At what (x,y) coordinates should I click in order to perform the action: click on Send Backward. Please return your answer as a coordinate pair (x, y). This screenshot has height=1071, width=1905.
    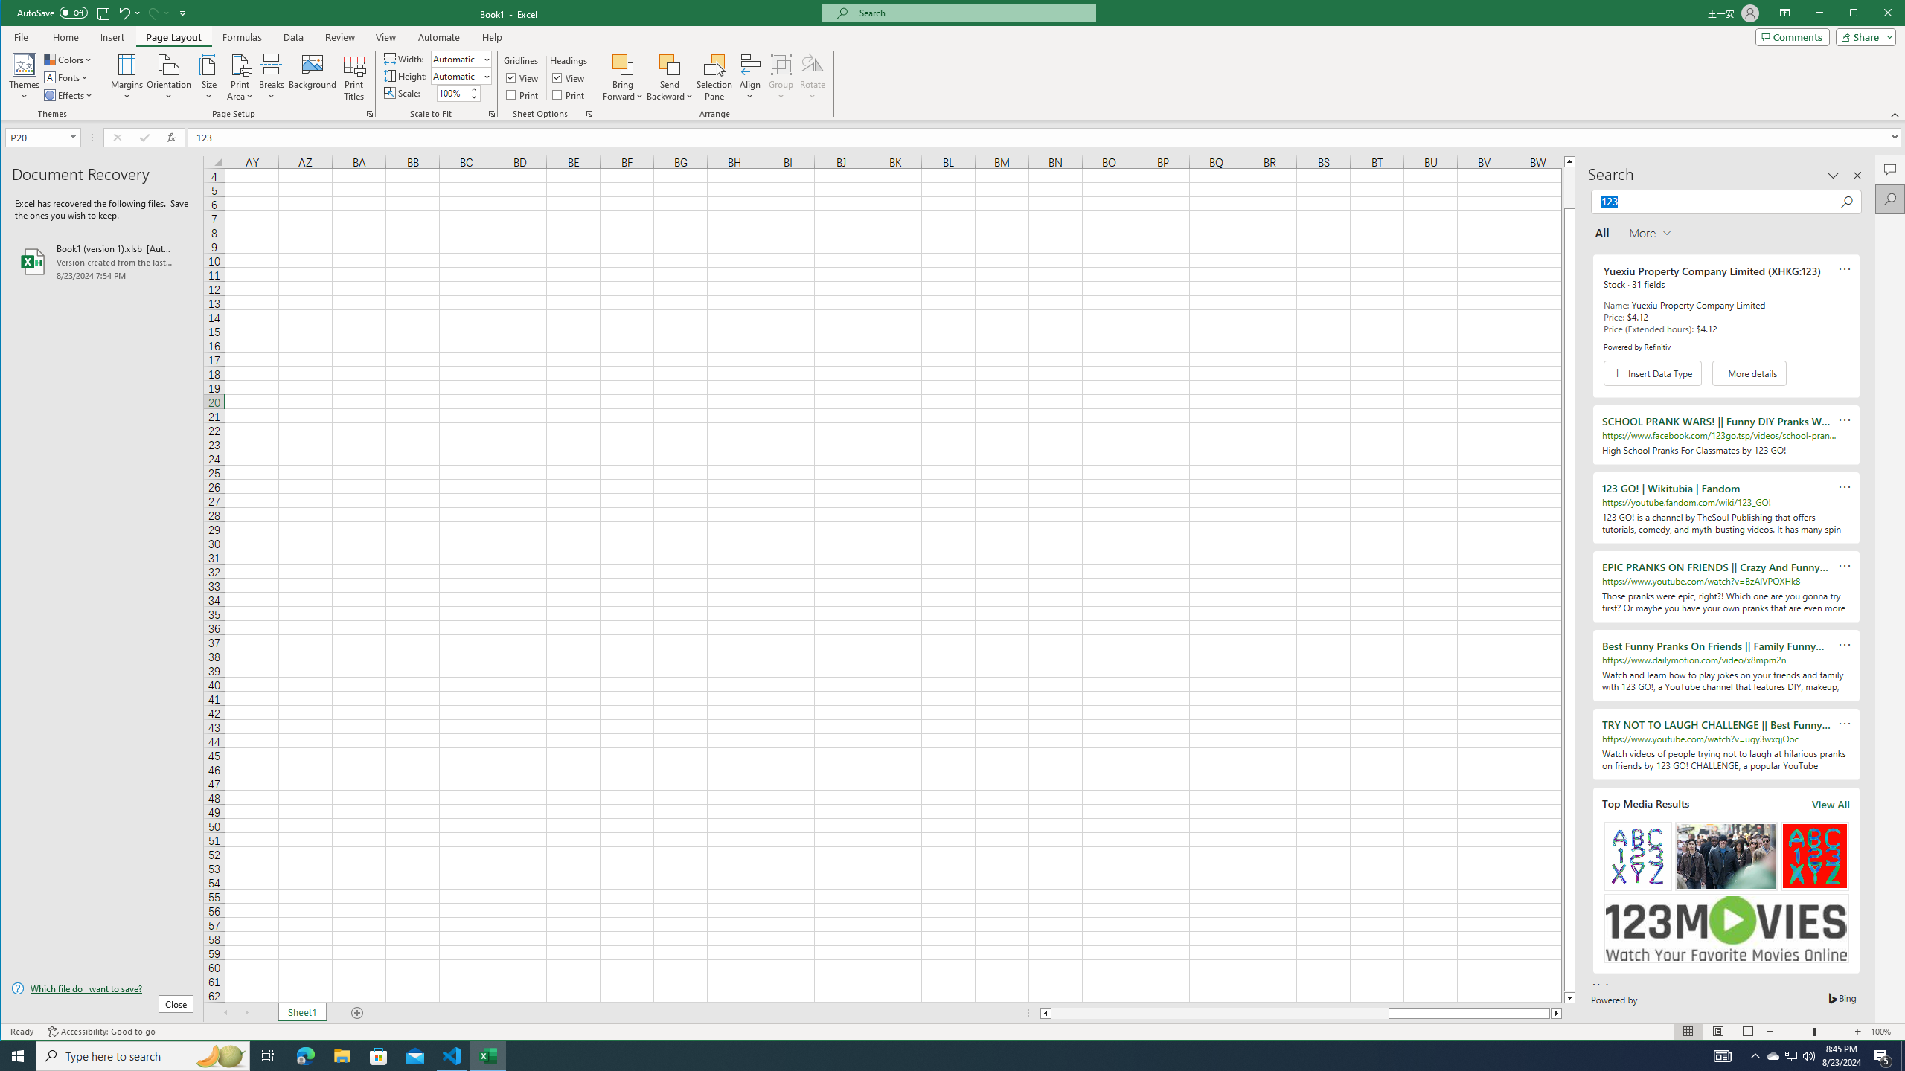
    Looking at the image, I should click on (670, 64).